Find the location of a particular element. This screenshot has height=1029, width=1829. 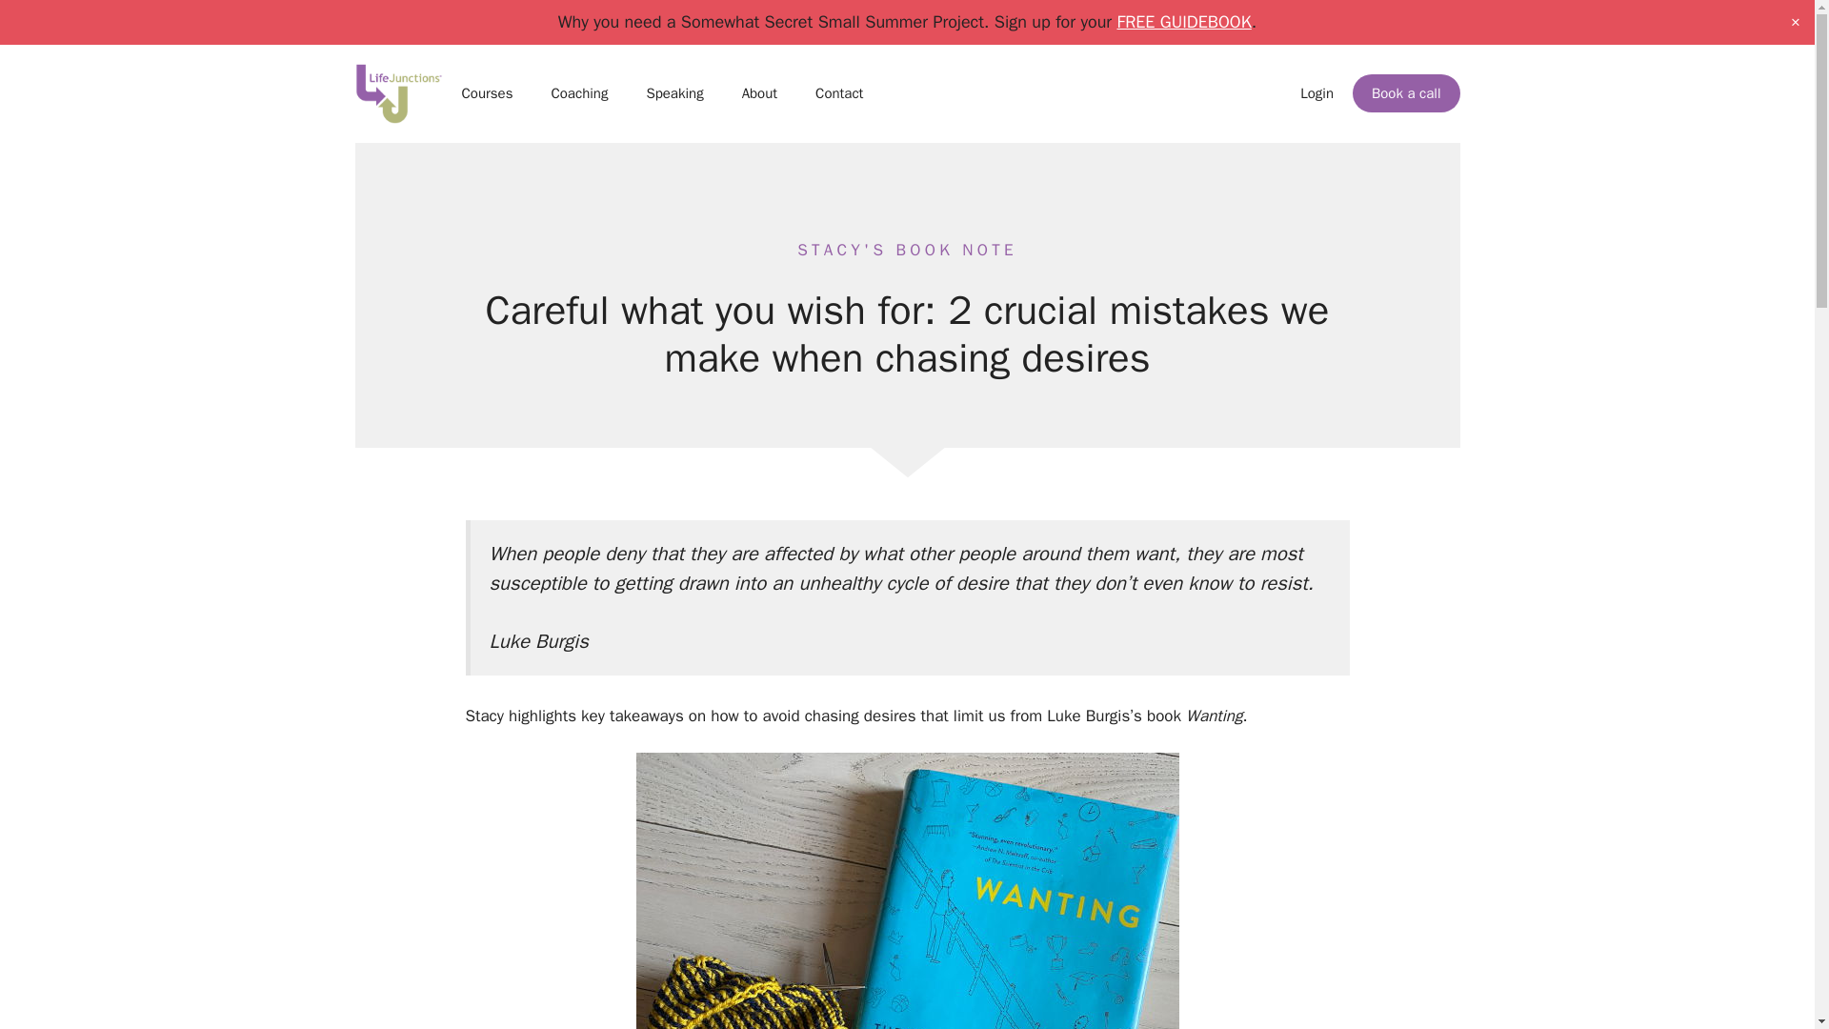

About is located at coordinates (758, 92).